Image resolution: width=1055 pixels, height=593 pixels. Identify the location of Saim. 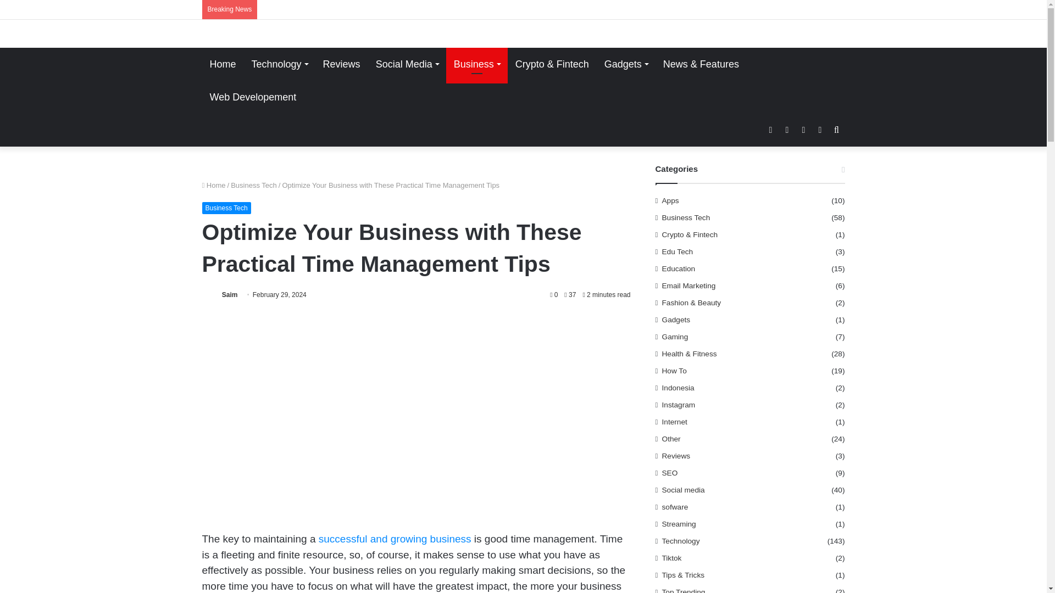
(230, 295).